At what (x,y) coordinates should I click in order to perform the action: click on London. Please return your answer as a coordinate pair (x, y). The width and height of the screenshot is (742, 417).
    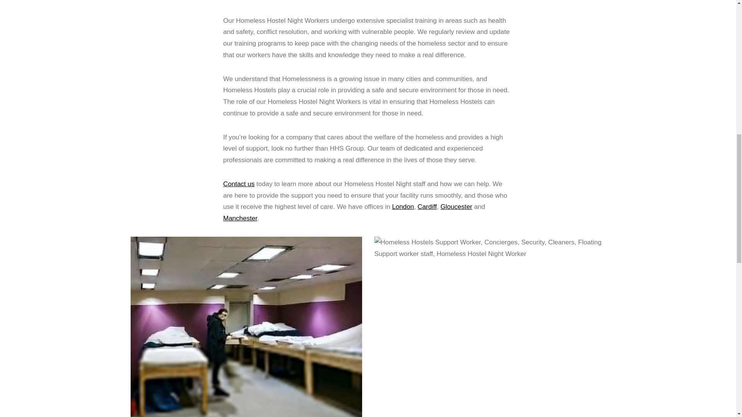
    Looking at the image, I should click on (403, 207).